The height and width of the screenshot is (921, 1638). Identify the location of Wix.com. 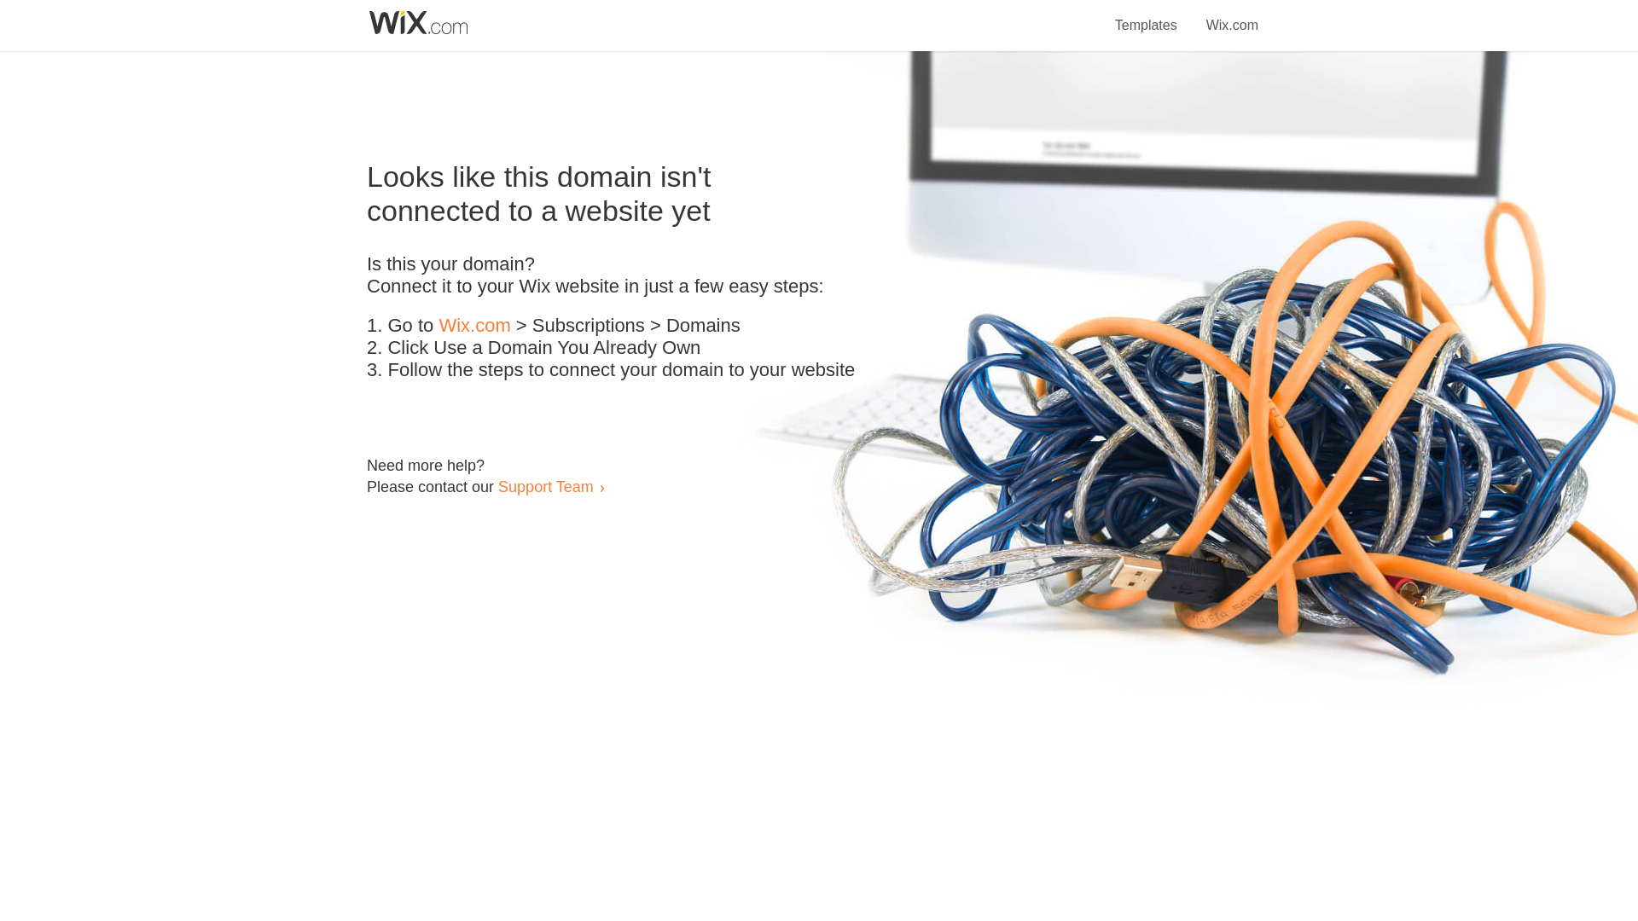
(1232, 15).